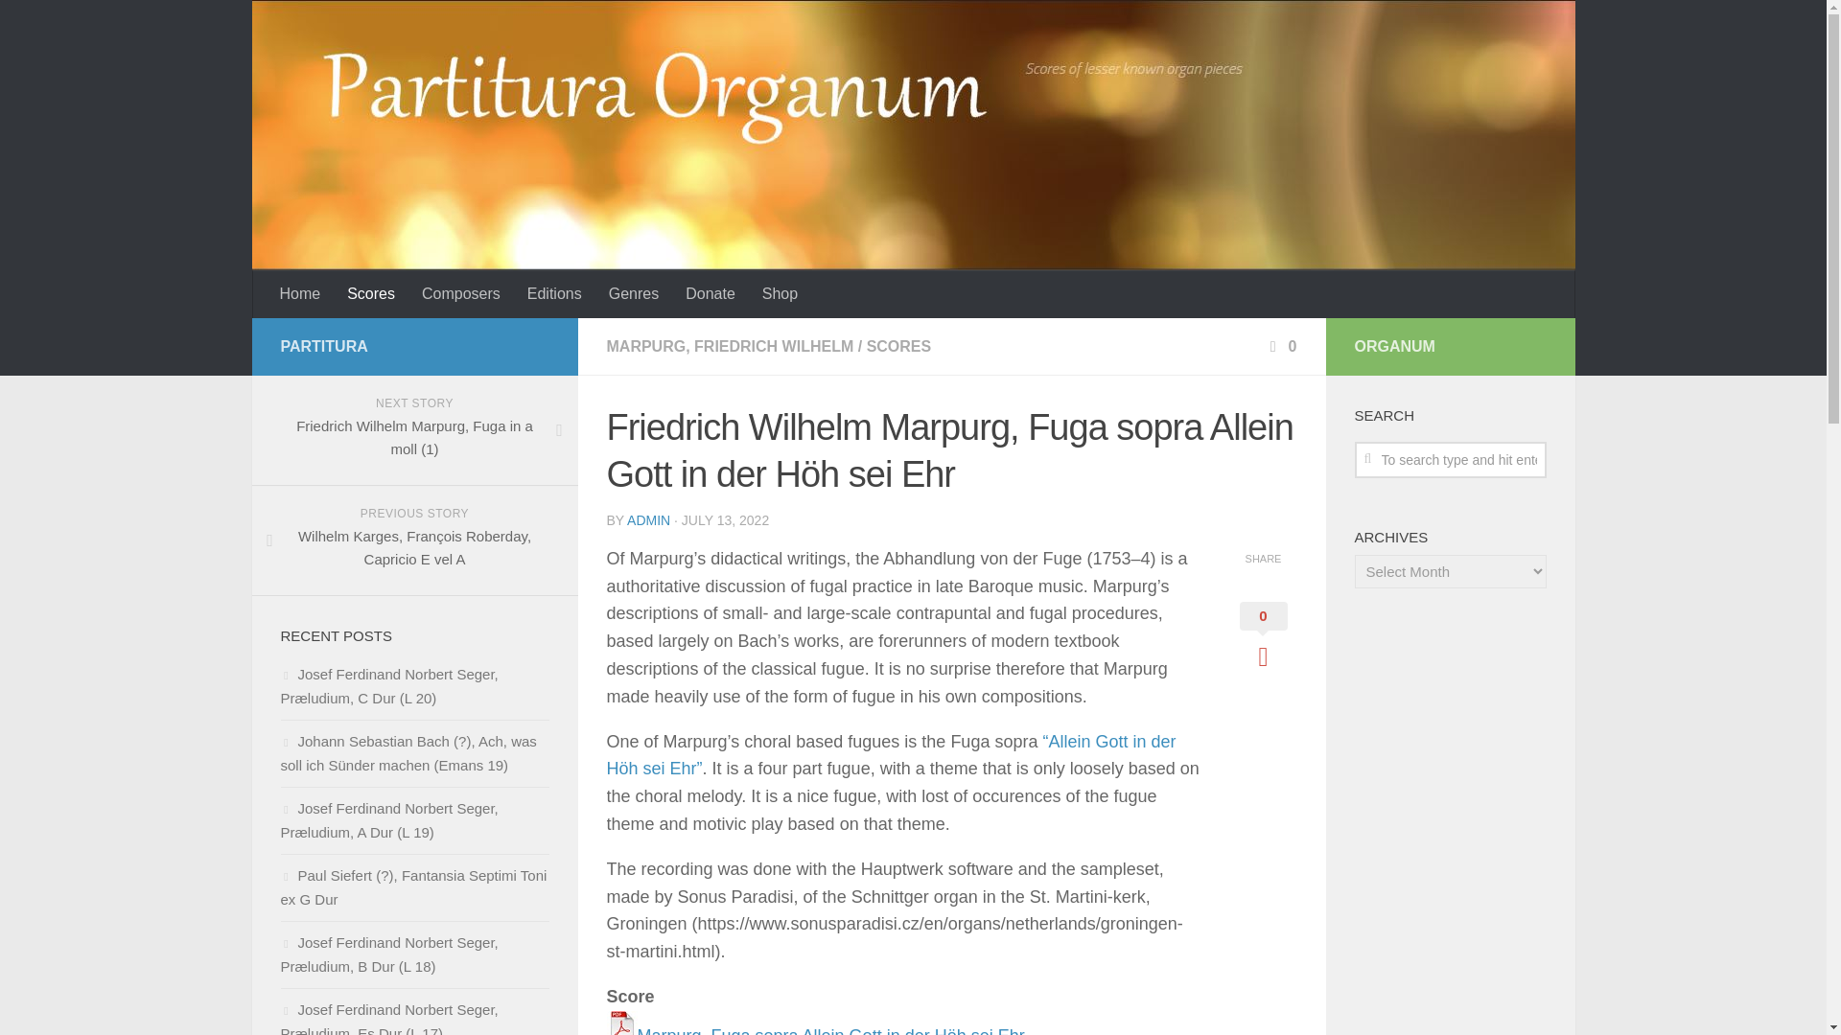  I want to click on MARPURG, FRIEDRICH WILHELM, so click(729, 347).